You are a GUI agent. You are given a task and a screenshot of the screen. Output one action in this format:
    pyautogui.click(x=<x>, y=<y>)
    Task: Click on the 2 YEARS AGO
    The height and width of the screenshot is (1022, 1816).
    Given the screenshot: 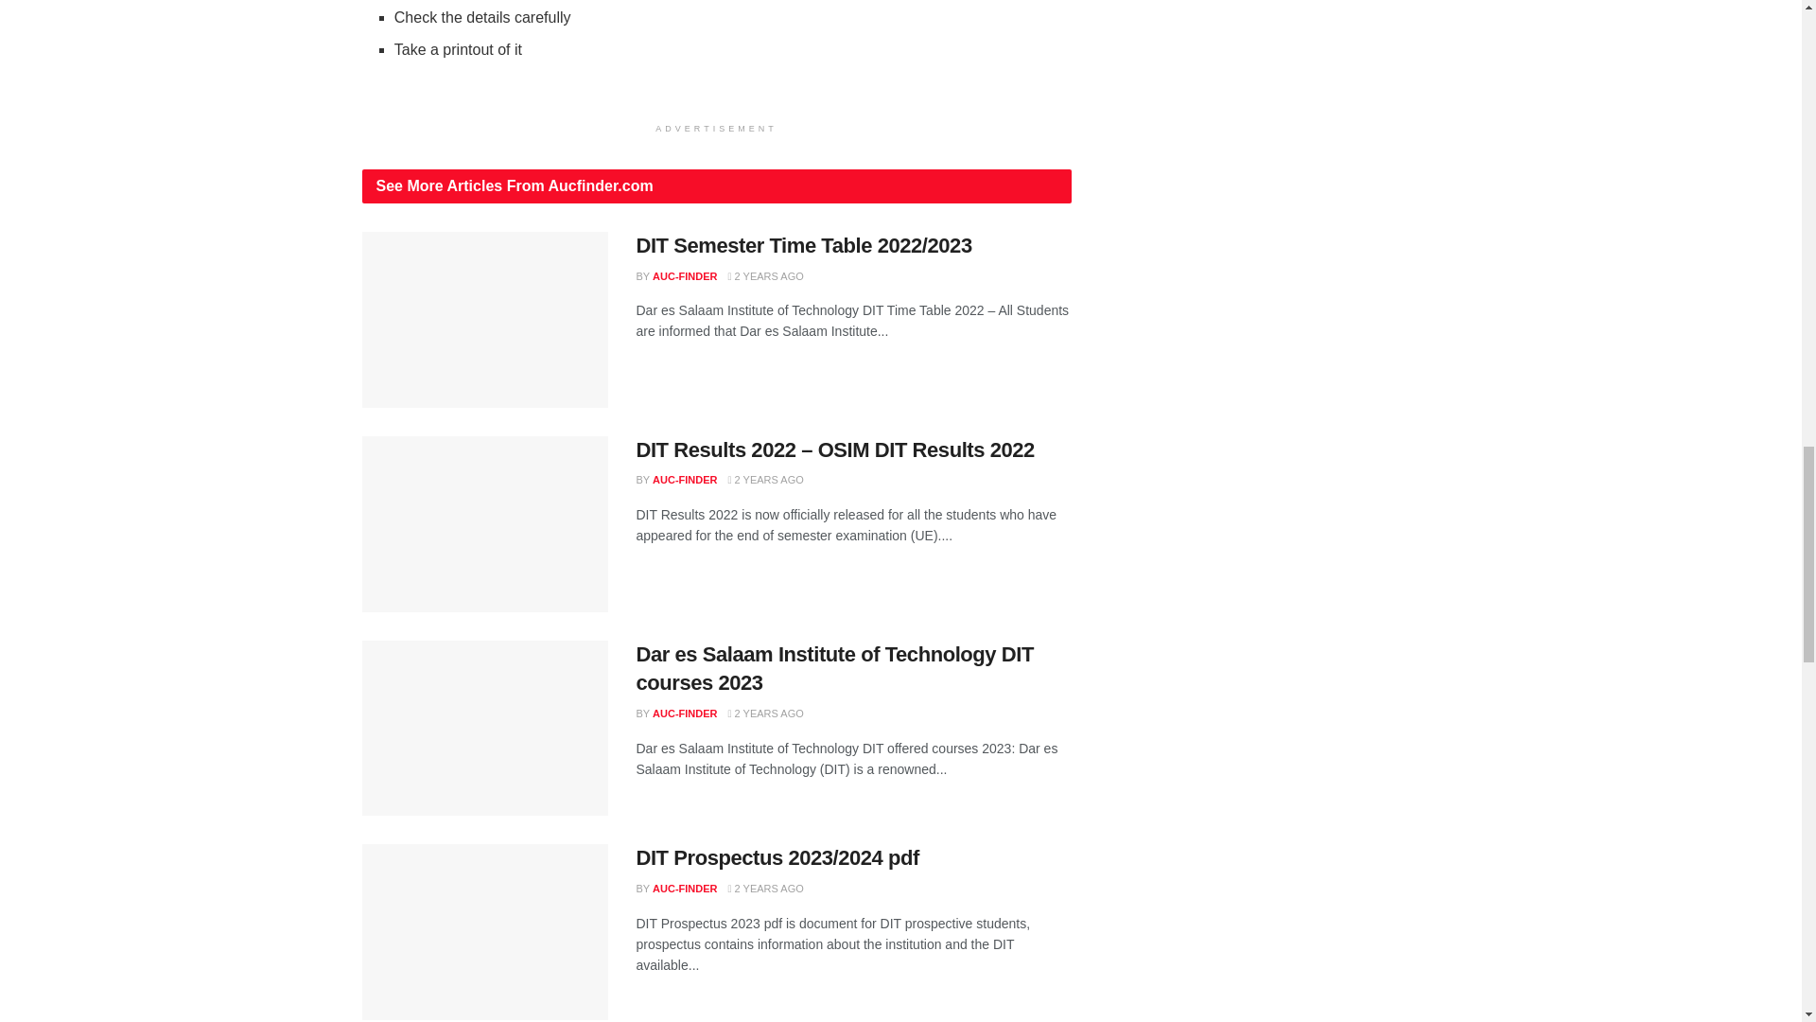 What is the action you would take?
    pyautogui.click(x=766, y=480)
    